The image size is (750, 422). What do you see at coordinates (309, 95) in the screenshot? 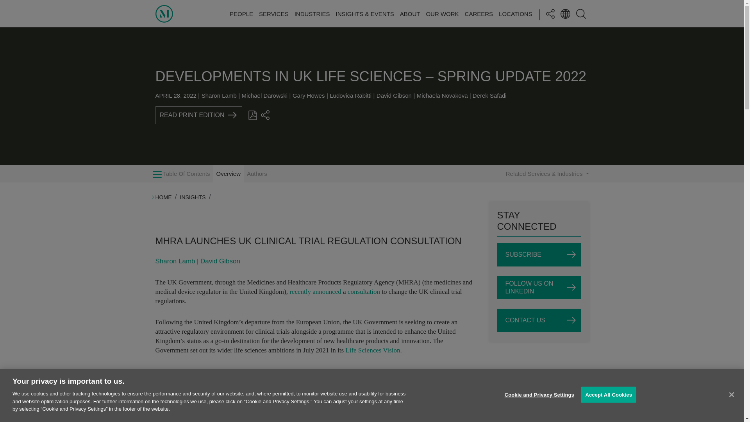
I see `Gary Howes` at bounding box center [309, 95].